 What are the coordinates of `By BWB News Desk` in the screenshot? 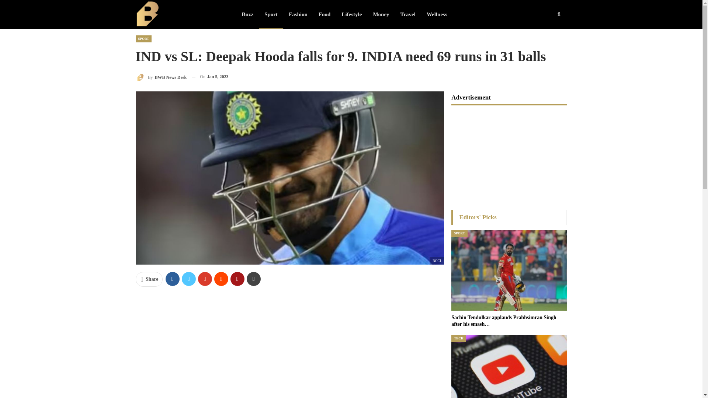 It's located at (161, 77).